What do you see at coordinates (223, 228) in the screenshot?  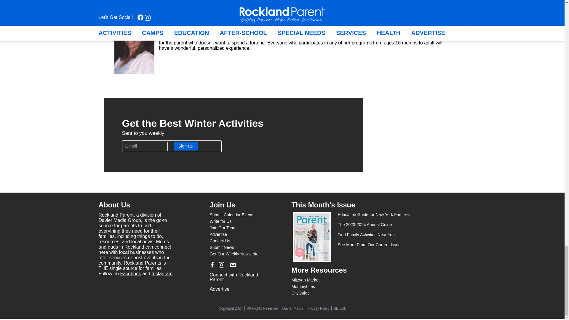 I see `Join Our Team` at bounding box center [223, 228].